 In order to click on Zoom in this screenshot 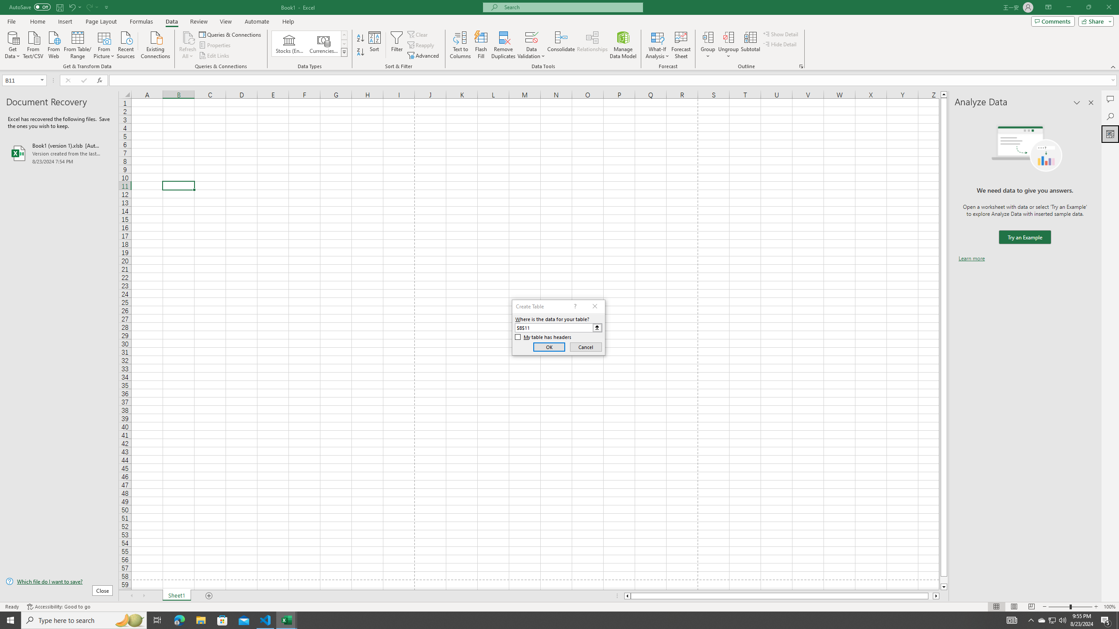, I will do `click(1070, 607)`.